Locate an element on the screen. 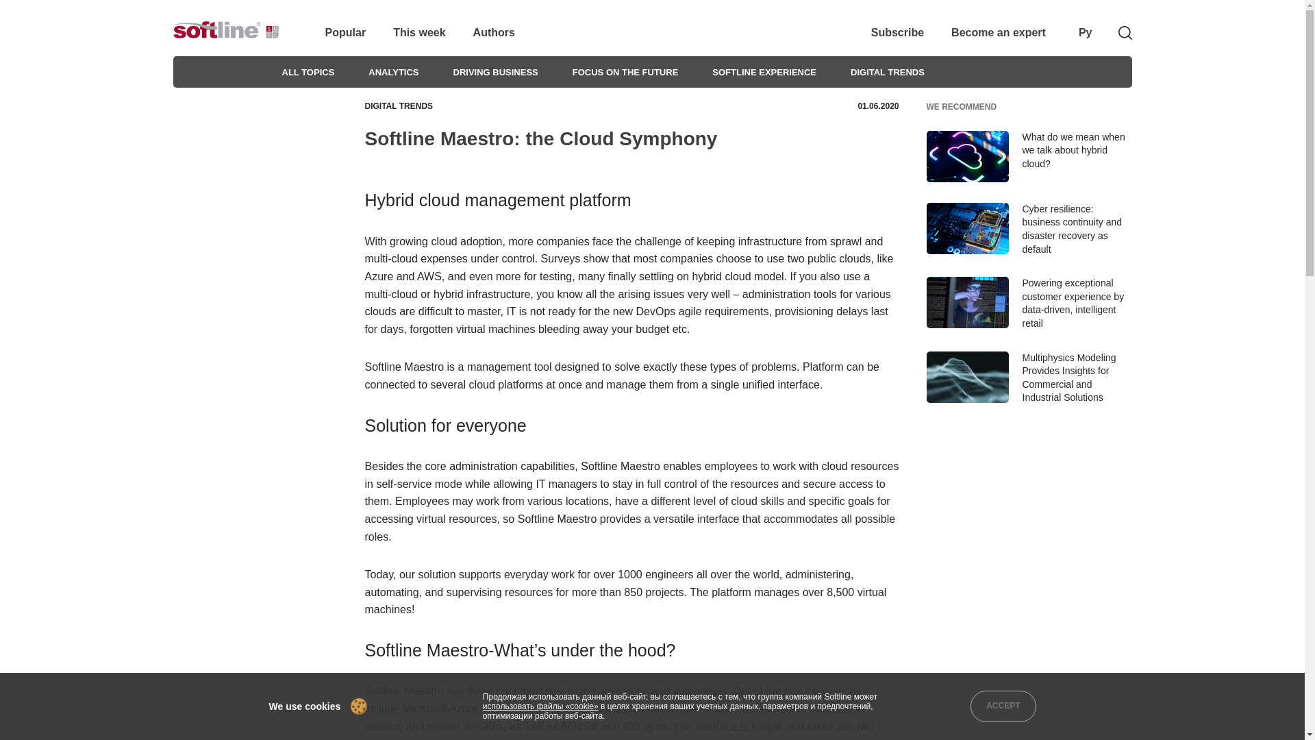 The width and height of the screenshot is (1315, 740). ANALYTICS is located at coordinates (393, 72).